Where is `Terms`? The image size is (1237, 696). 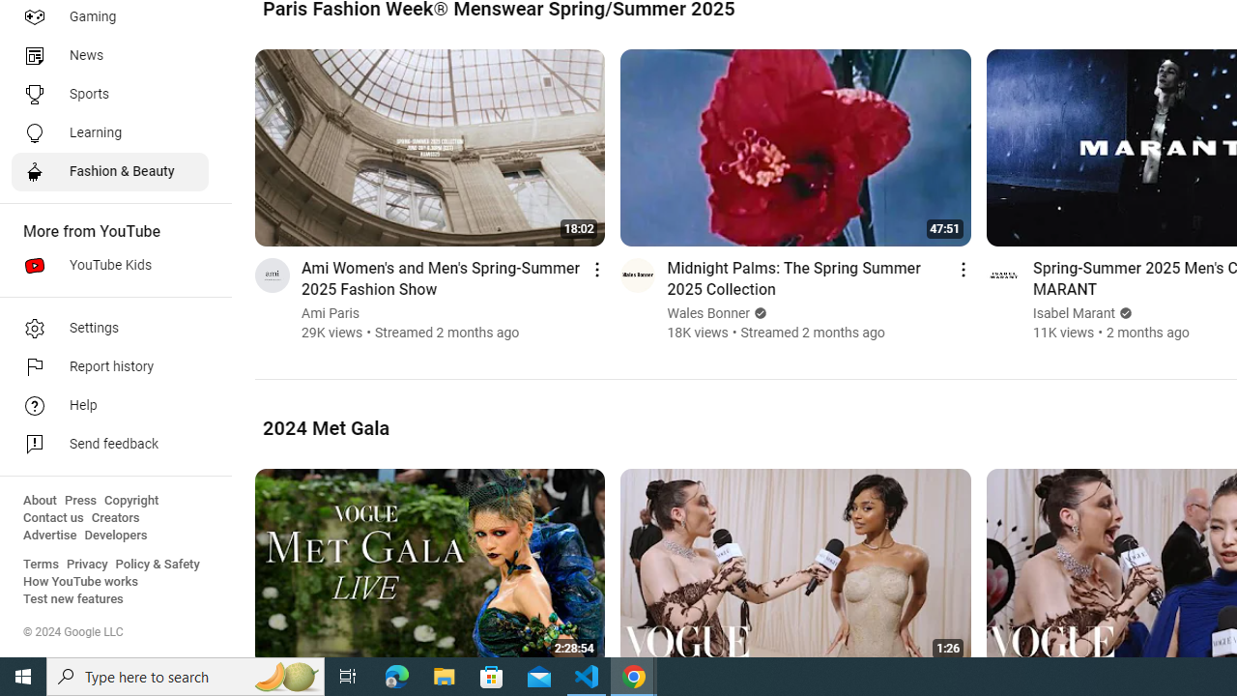 Terms is located at coordinates (41, 565).